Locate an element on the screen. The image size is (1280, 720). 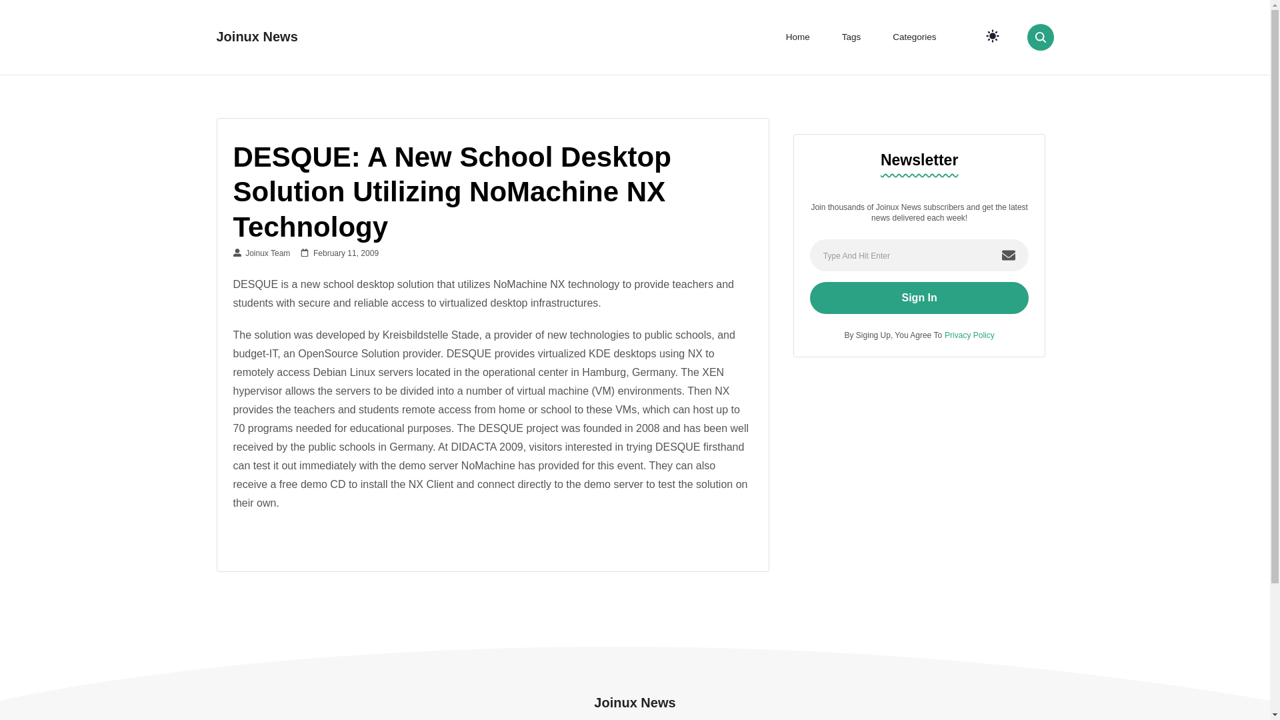
Sign In is located at coordinates (919, 297).